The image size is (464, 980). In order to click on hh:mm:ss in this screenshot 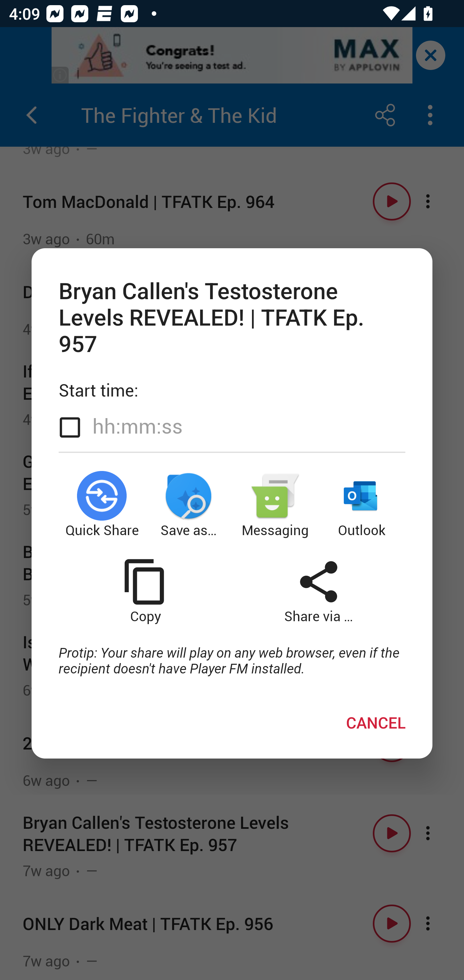, I will do `click(137, 426)`.